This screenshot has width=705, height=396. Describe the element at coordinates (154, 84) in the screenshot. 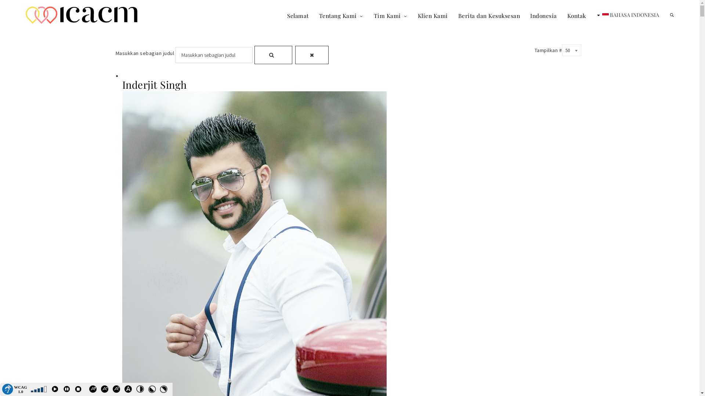

I see `Inderjit Singh` at that location.